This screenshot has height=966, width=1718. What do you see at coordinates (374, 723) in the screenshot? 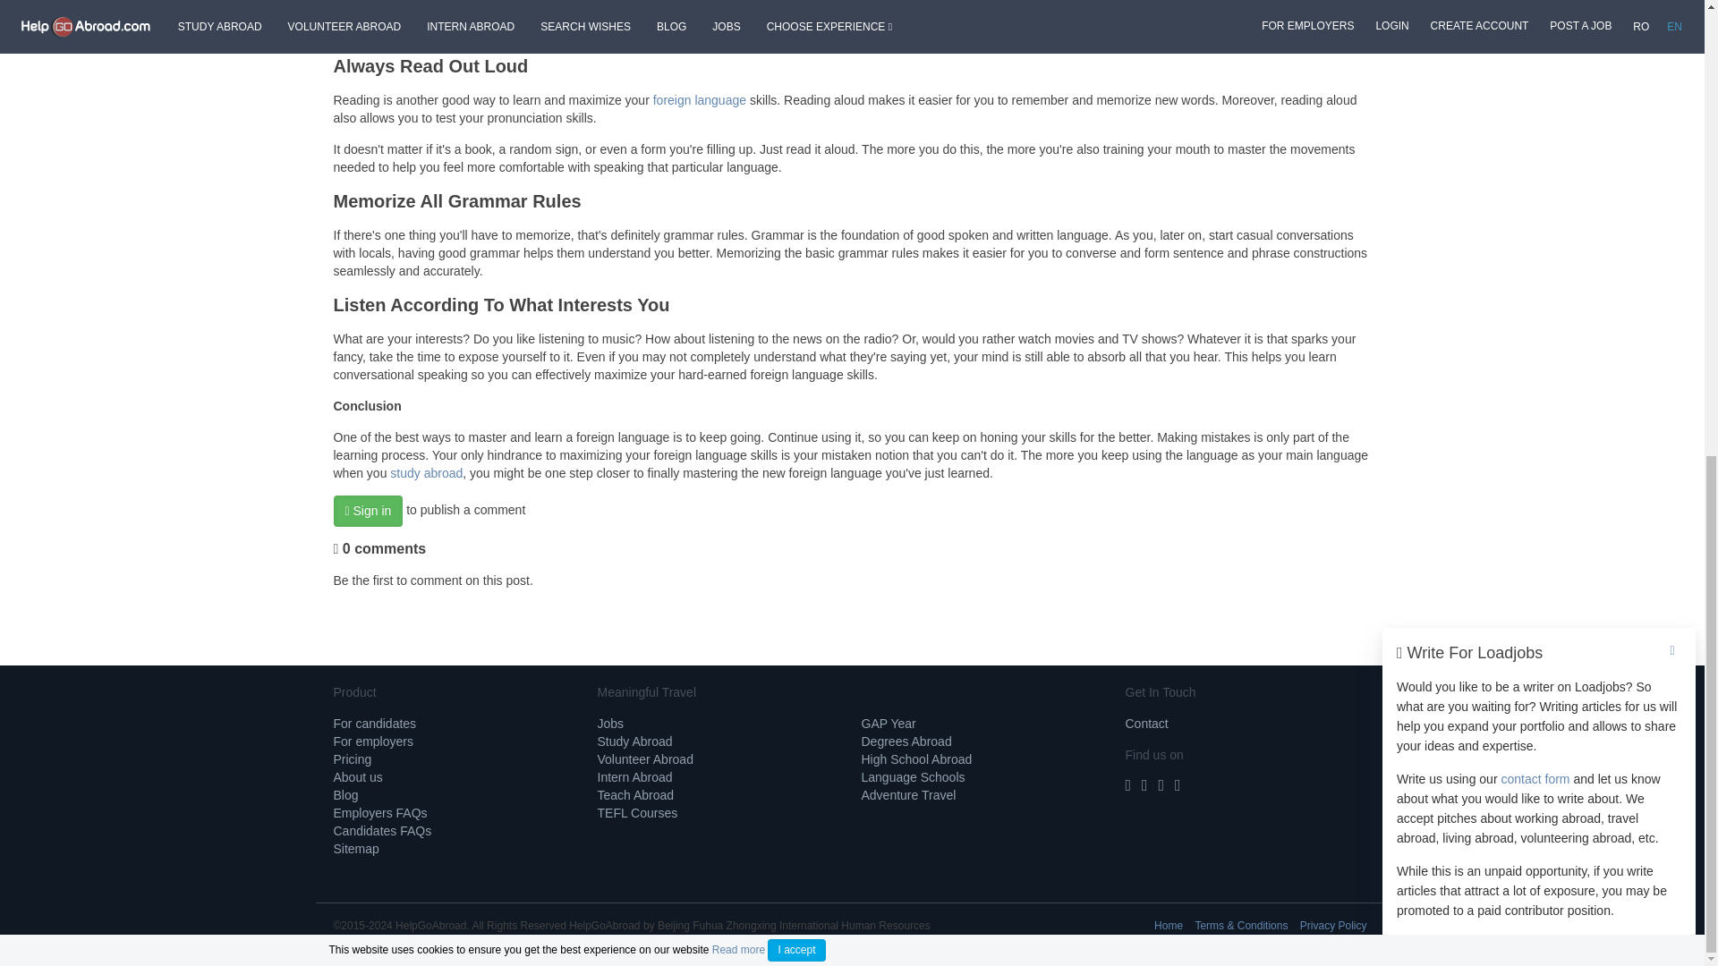
I see `HelpGoAbroad for Candidates` at bounding box center [374, 723].